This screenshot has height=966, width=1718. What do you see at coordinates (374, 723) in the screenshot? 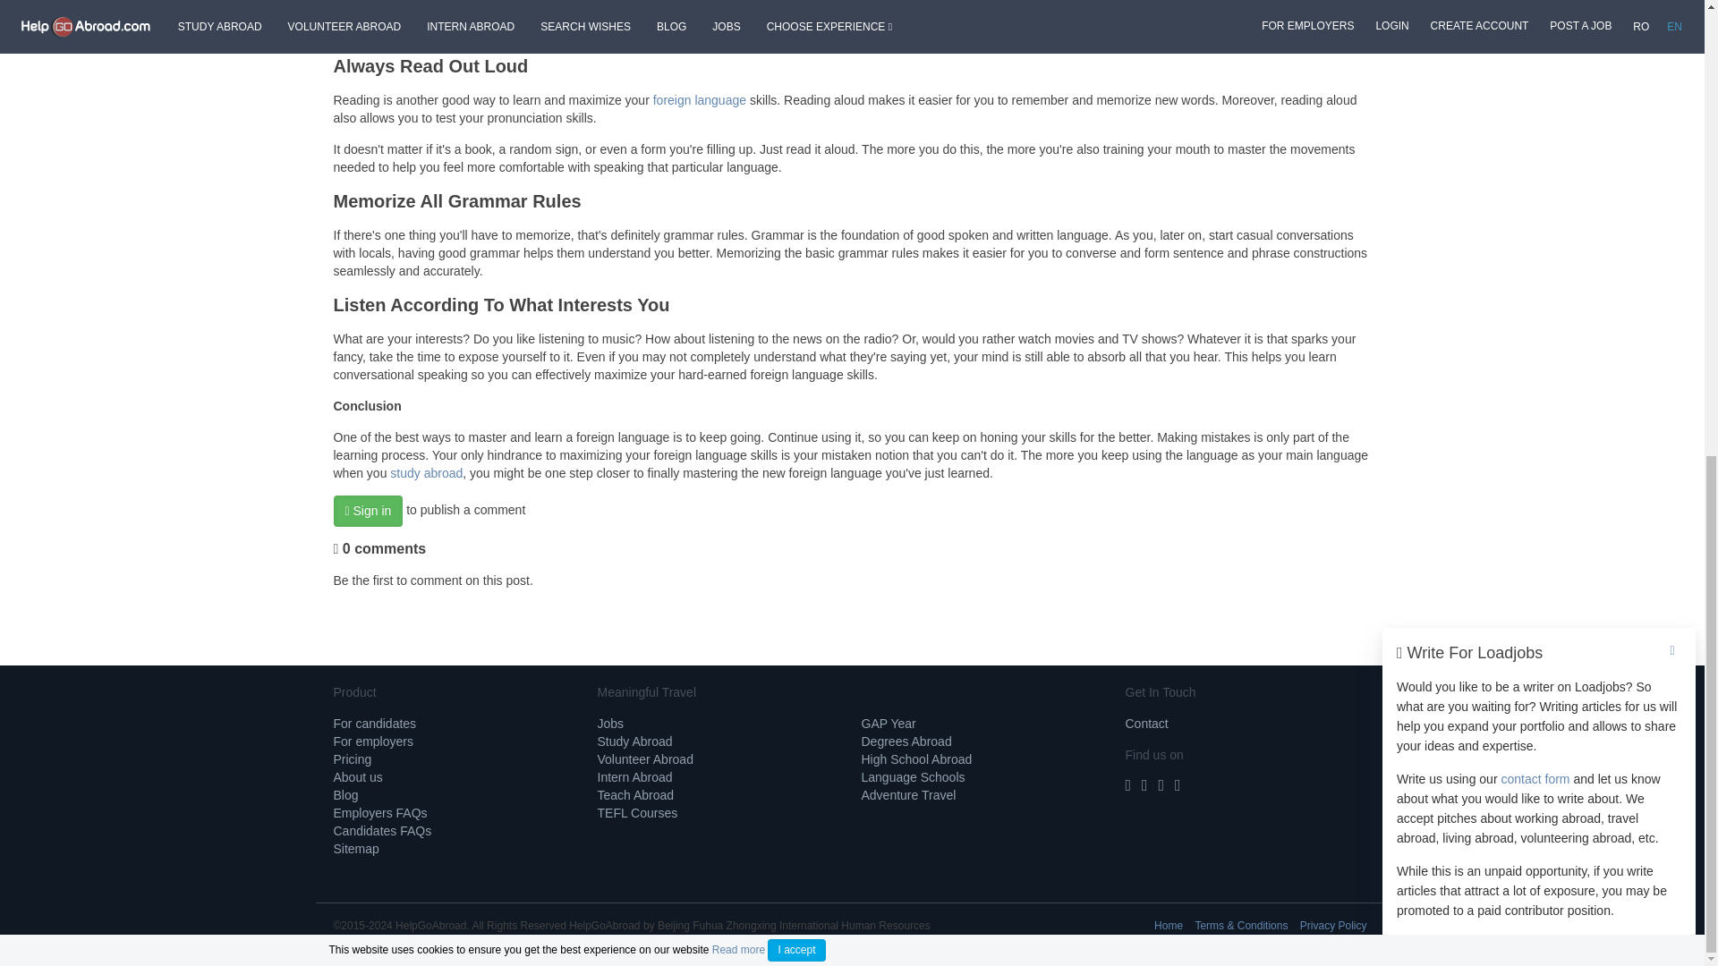
I see `HelpGoAbroad for Candidates` at bounding box center [374, 723].